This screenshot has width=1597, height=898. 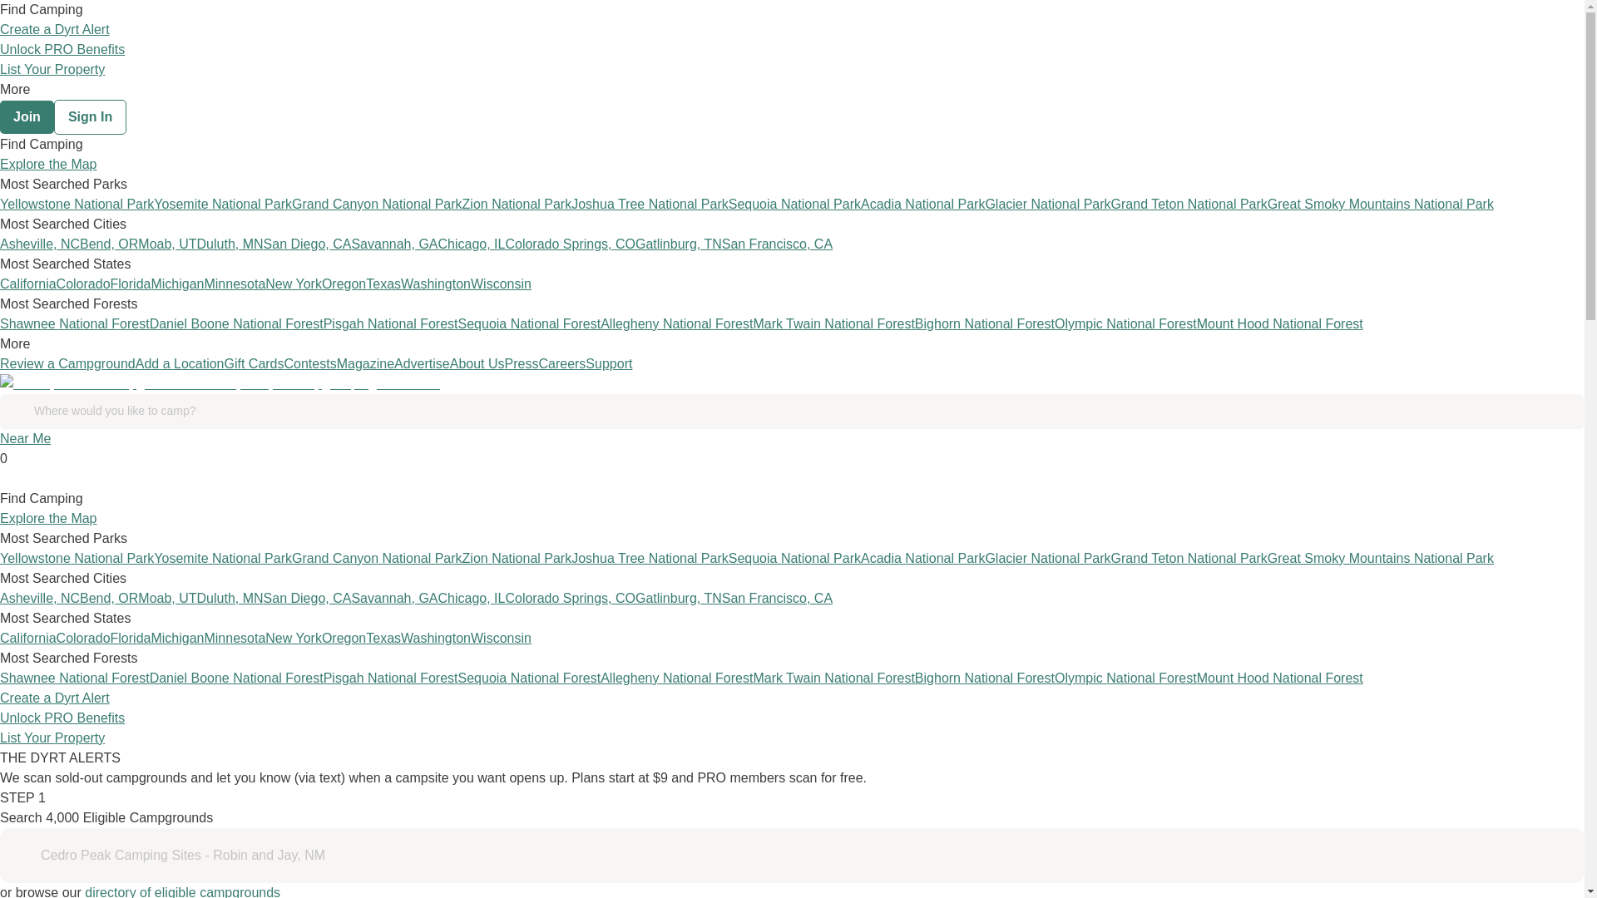 What do you see at coordinates (471, 244) in the screenshot?
I see `Chicago, IL` at bounding box center [471, 244].